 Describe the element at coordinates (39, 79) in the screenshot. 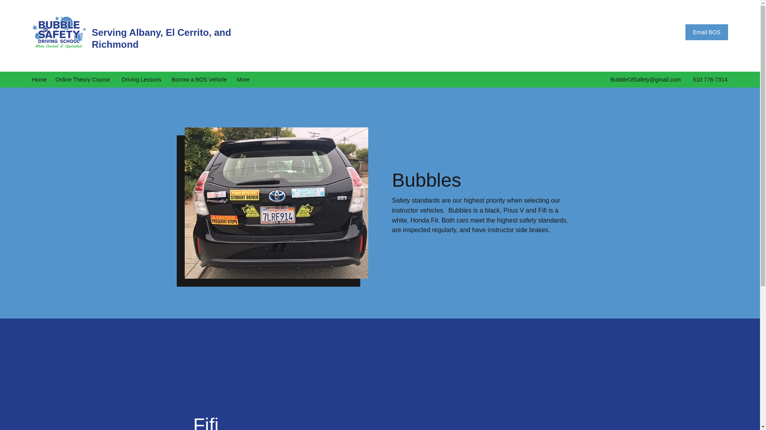

I see `Home` at that location.